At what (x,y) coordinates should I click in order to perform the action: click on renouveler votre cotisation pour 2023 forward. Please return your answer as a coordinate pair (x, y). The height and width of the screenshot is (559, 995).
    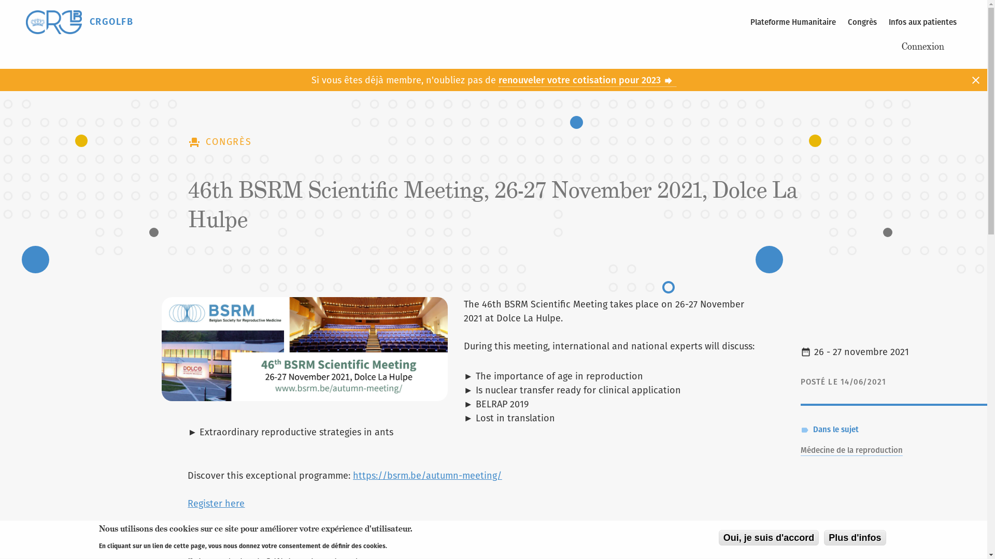
    Looking at the image, I should click on (588, 80).